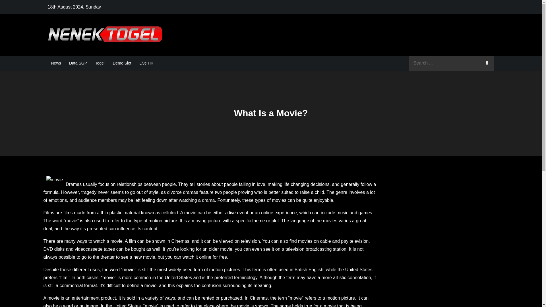  What do you see at coordinates (78, 63) in the screenshot?
I see `Data SGP` at bounding box center [78, 63].